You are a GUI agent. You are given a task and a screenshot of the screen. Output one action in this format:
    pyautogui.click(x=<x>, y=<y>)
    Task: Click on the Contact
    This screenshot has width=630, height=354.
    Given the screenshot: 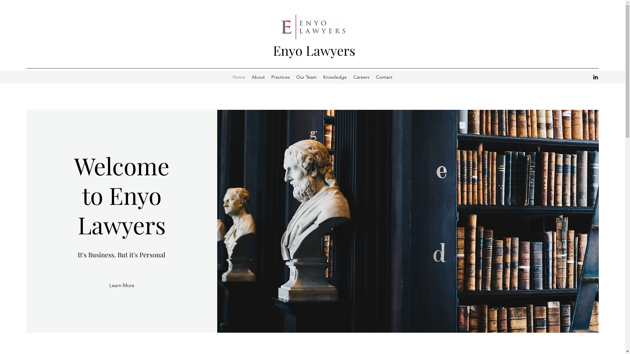 What is the action you would take?
    pyautogui.click(x=384, y=77)
    